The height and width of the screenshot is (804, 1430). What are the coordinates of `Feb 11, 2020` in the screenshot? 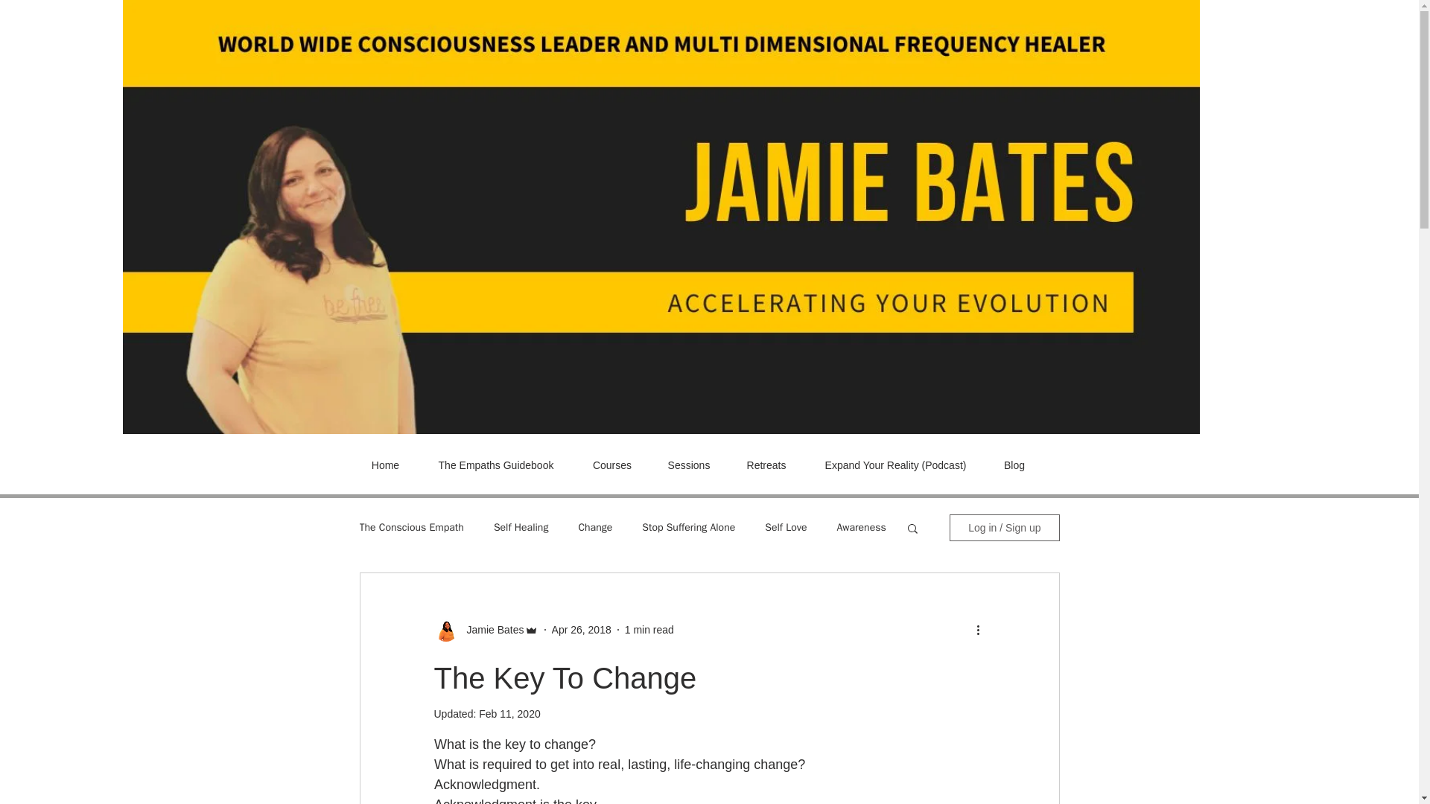 It's located at (509, 713).